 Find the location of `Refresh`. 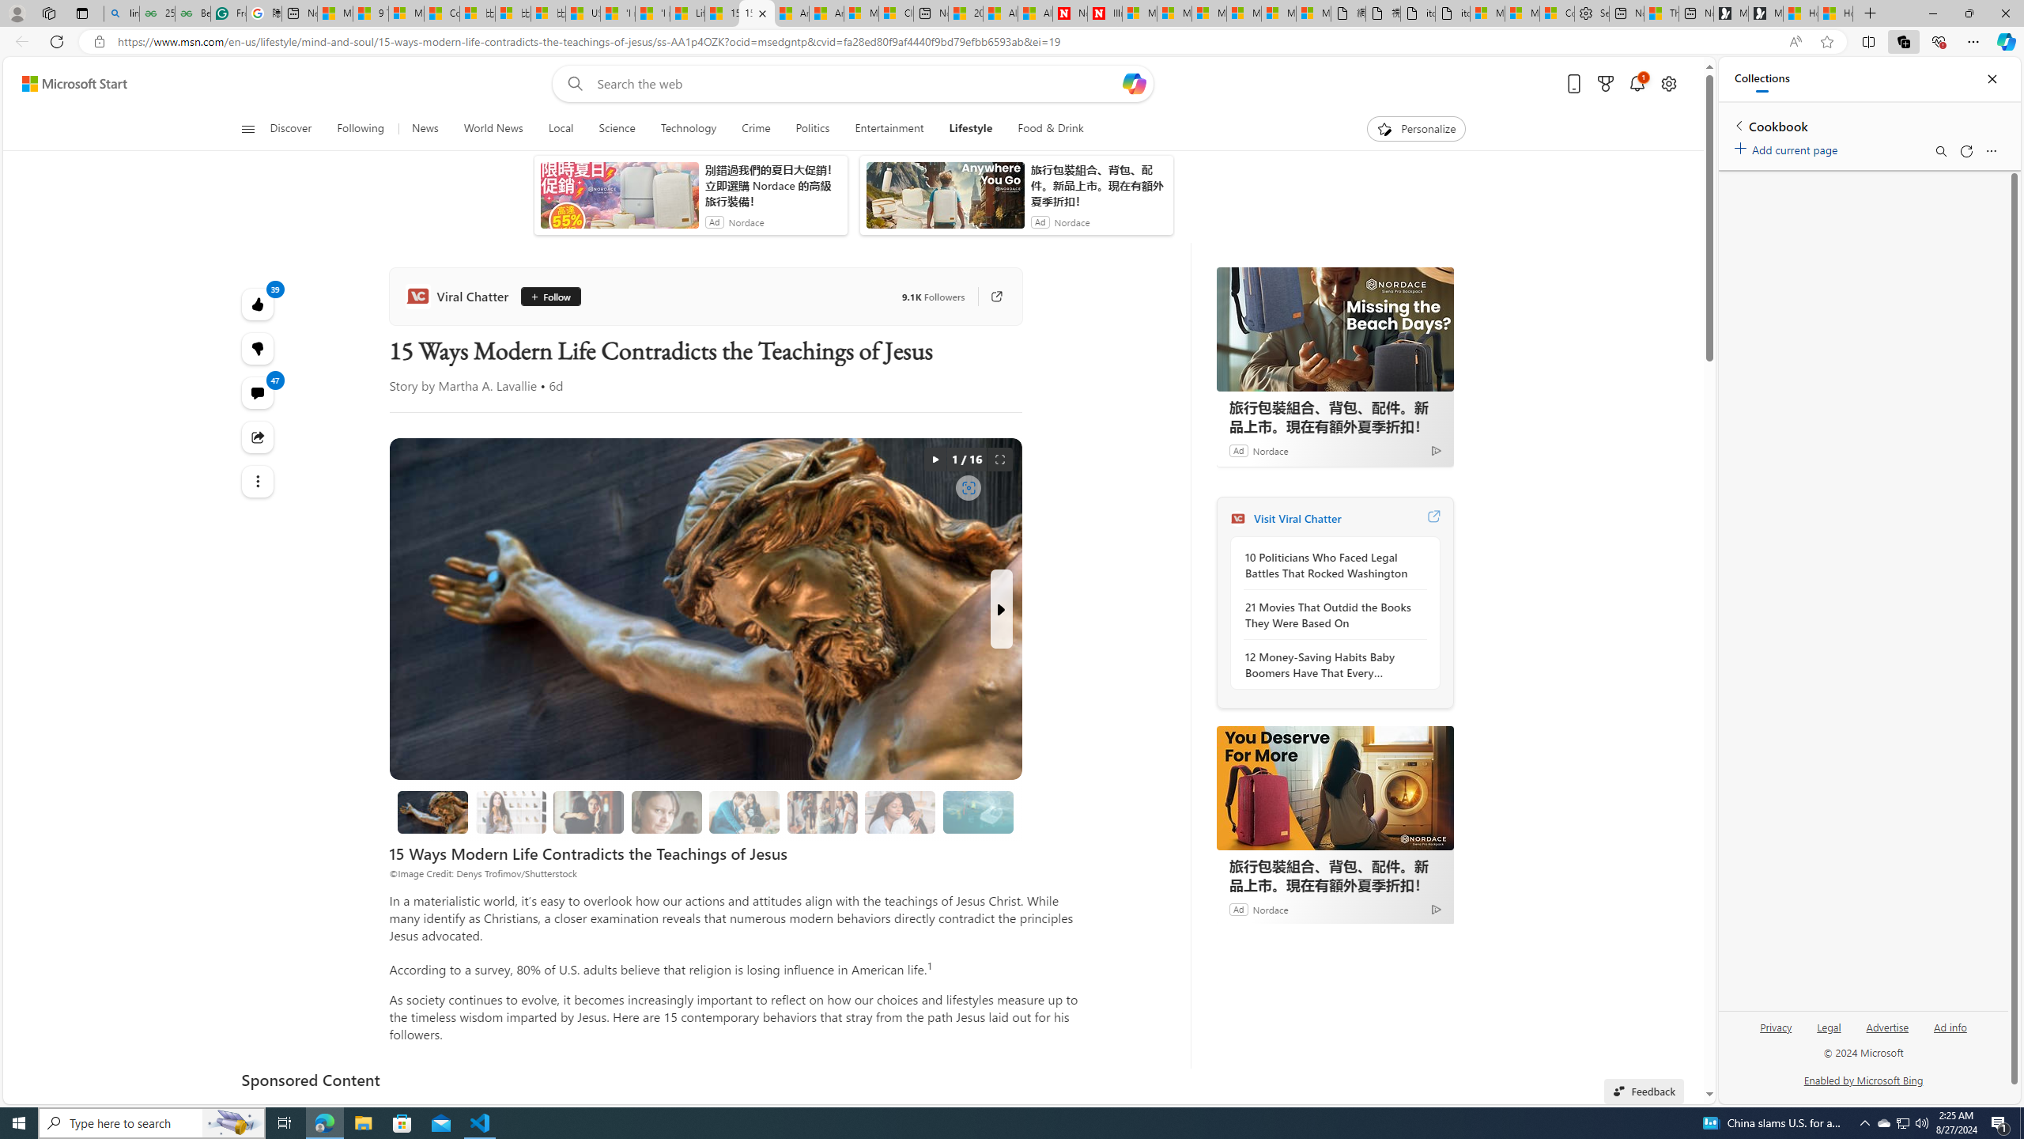

Refresh is located at coordinates (1965, 151).